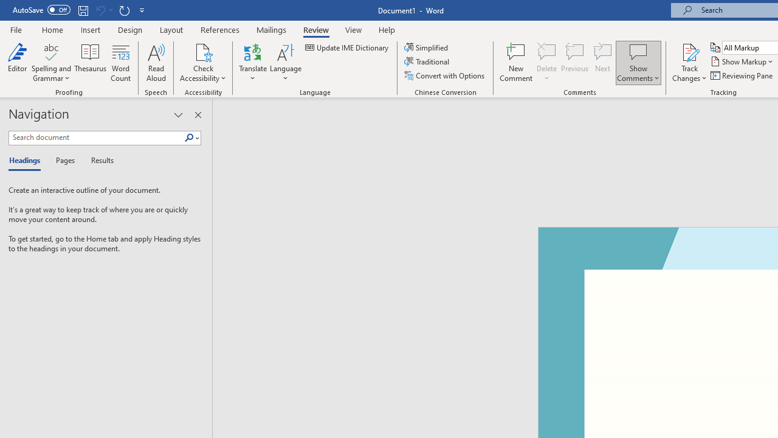 The image size is (778, 438). Describe the element at coordinates (427, 47) in the screenshot. I see `Simplified` at that location.